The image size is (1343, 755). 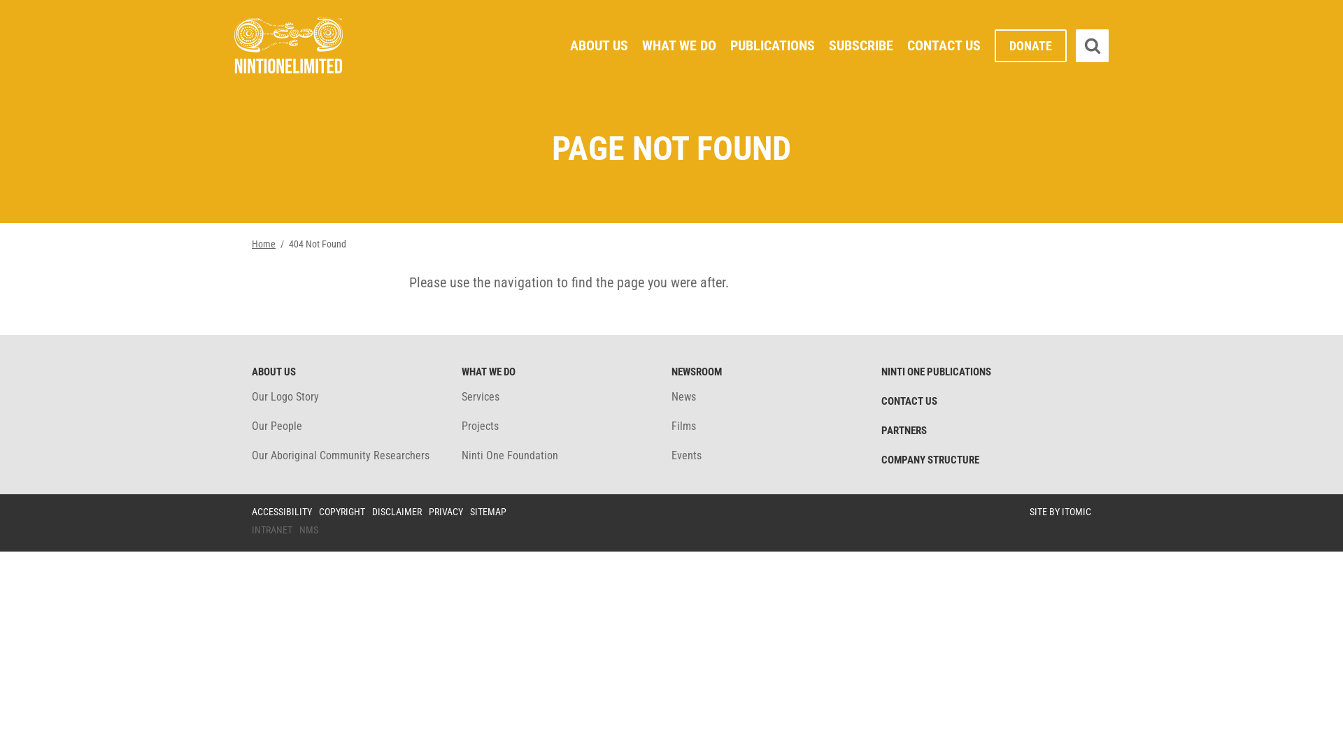 I want to click on Ninti One, so click(x=288, y=48).